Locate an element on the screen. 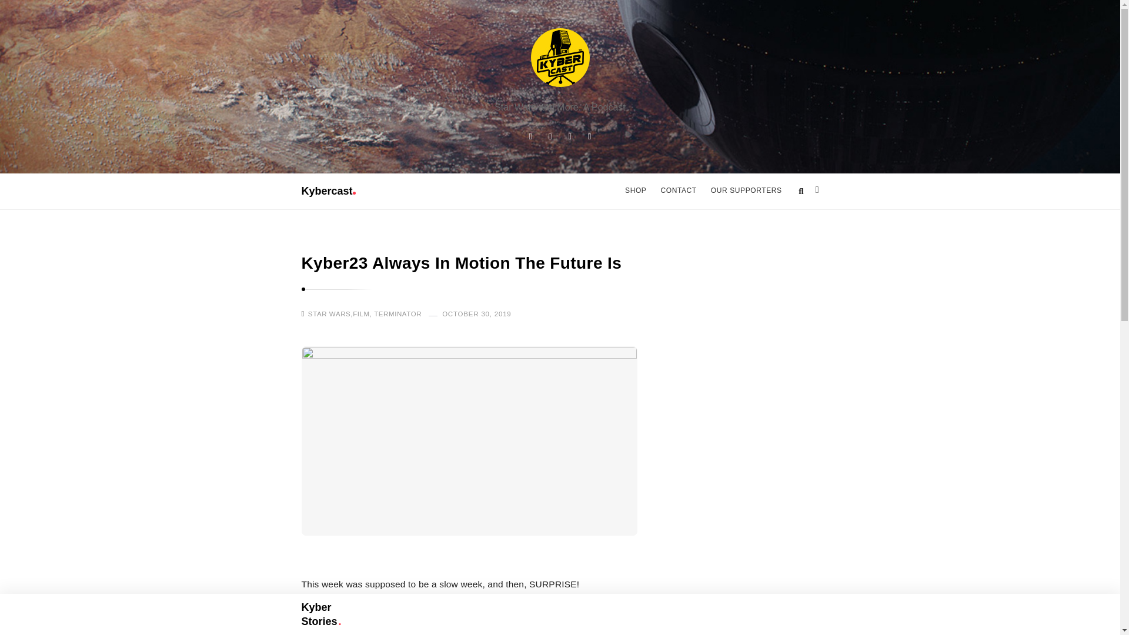 The height and width of the screenshot is (635, 1129). Kybercast is located at coordinates (560, 57).